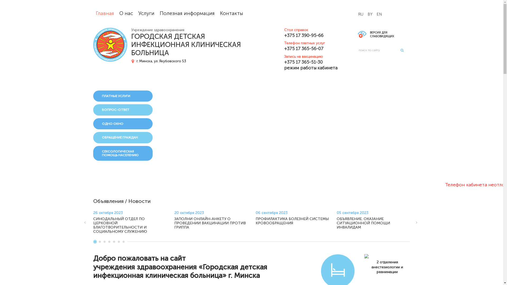 This screenshot has width=507, height=285. What do you see at coordinates (370, 15) in the screenshot?
I see `BY` at bounding box center [370, 15].